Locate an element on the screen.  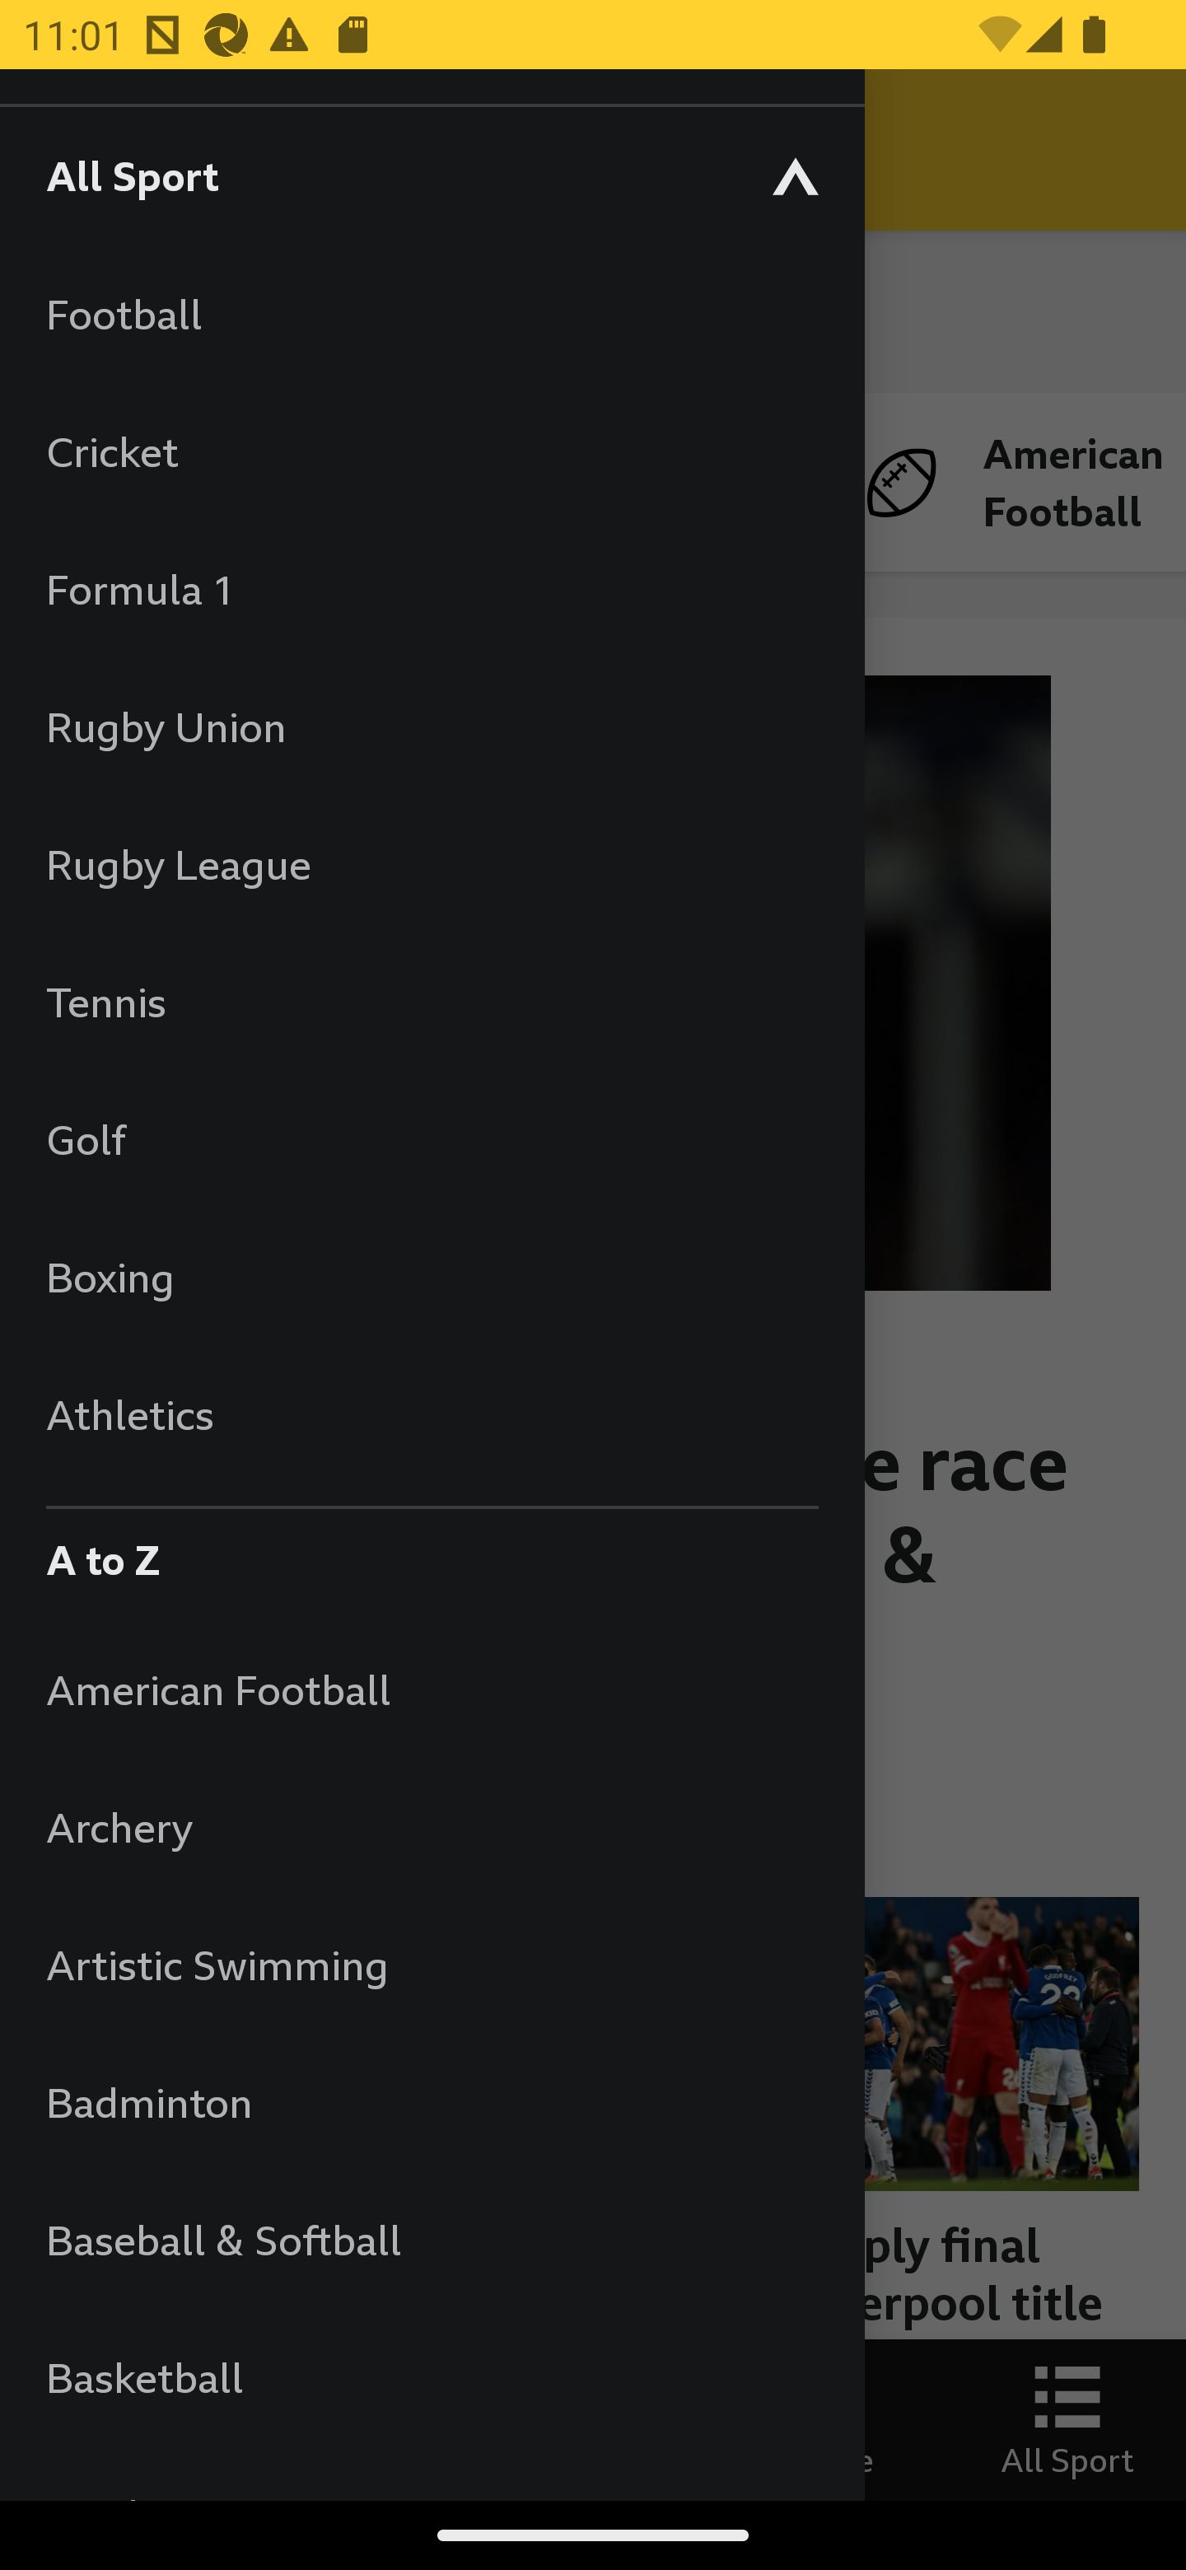
Football is located at coordinates (432, 313).